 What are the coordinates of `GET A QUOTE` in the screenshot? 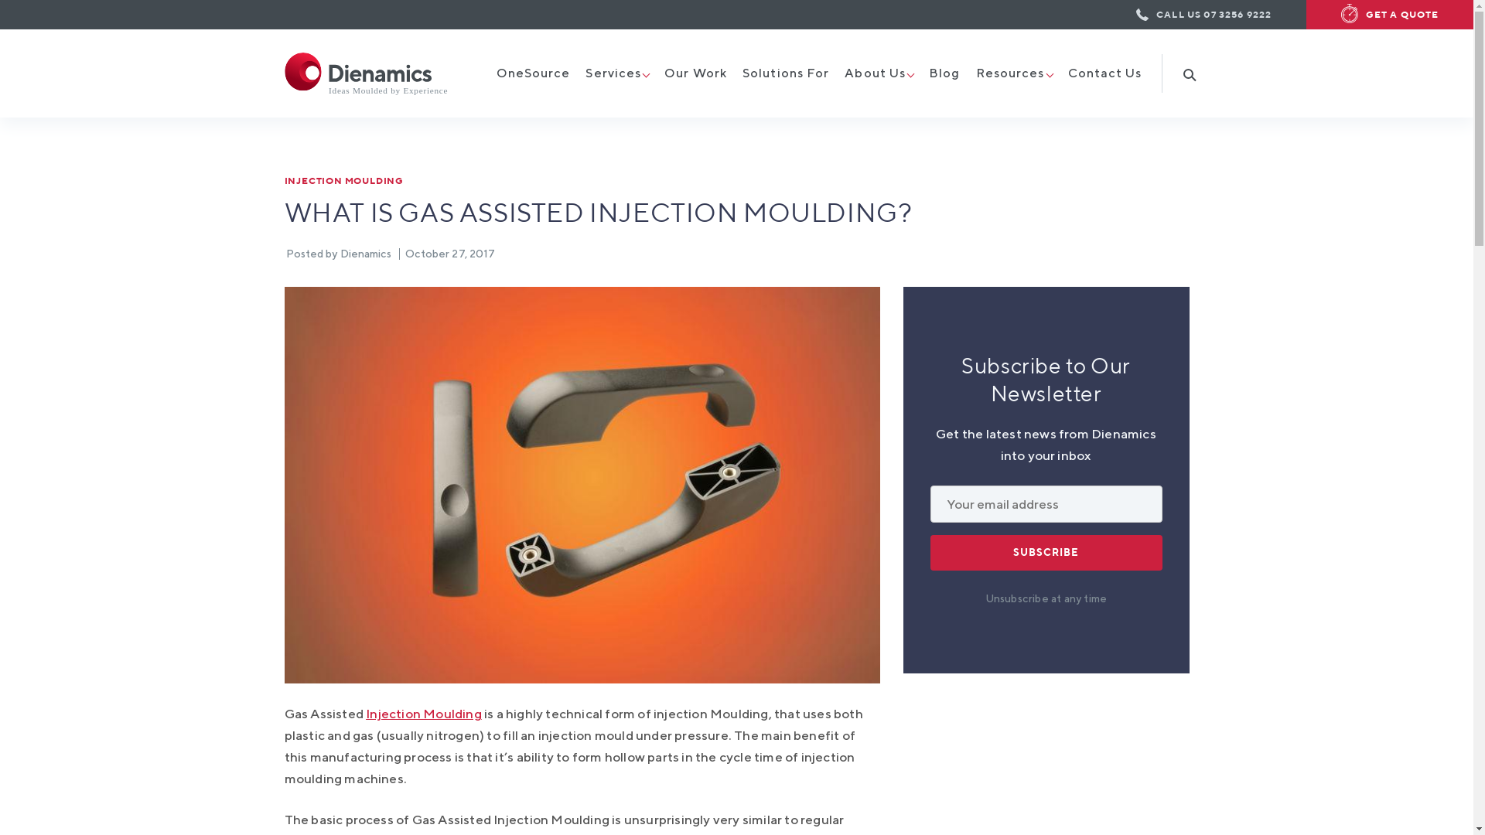 It's located at (1382, 15).